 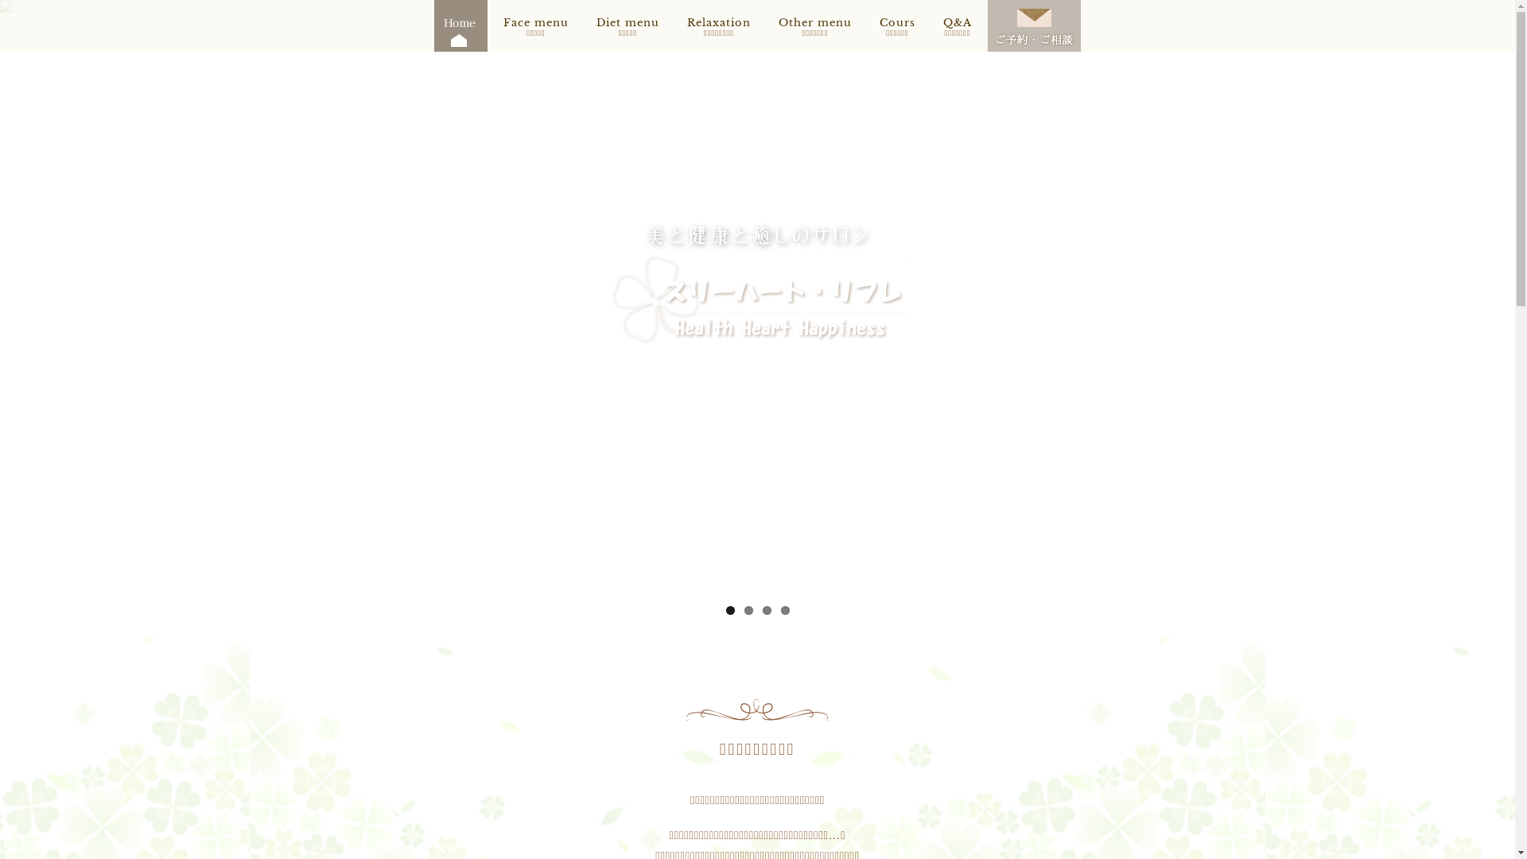 I want to click on 4, so click(x=786, y=611).